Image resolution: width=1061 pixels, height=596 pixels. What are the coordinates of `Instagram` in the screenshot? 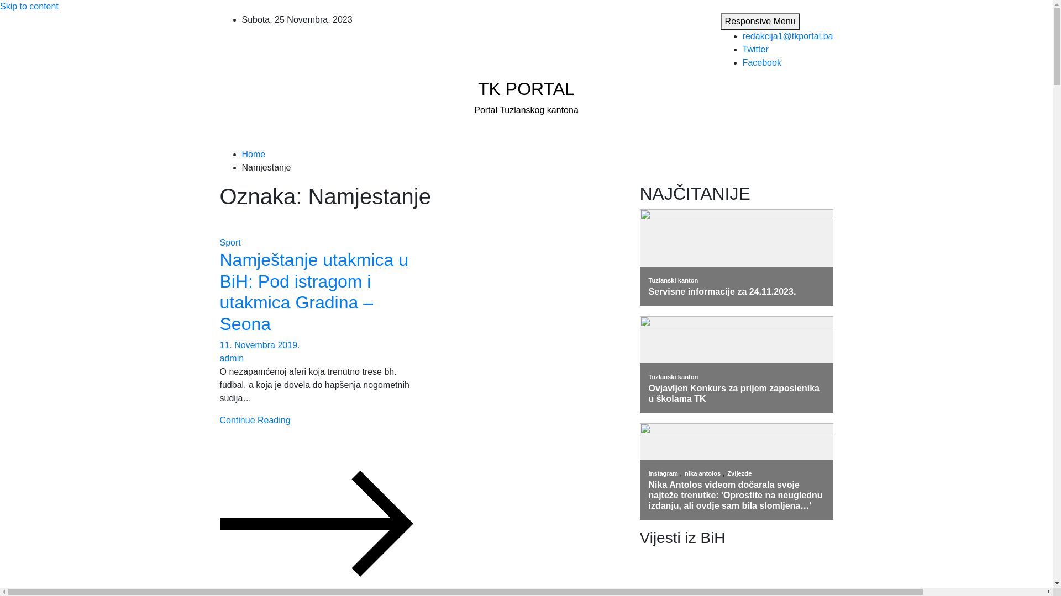 It's located at (664, 473).